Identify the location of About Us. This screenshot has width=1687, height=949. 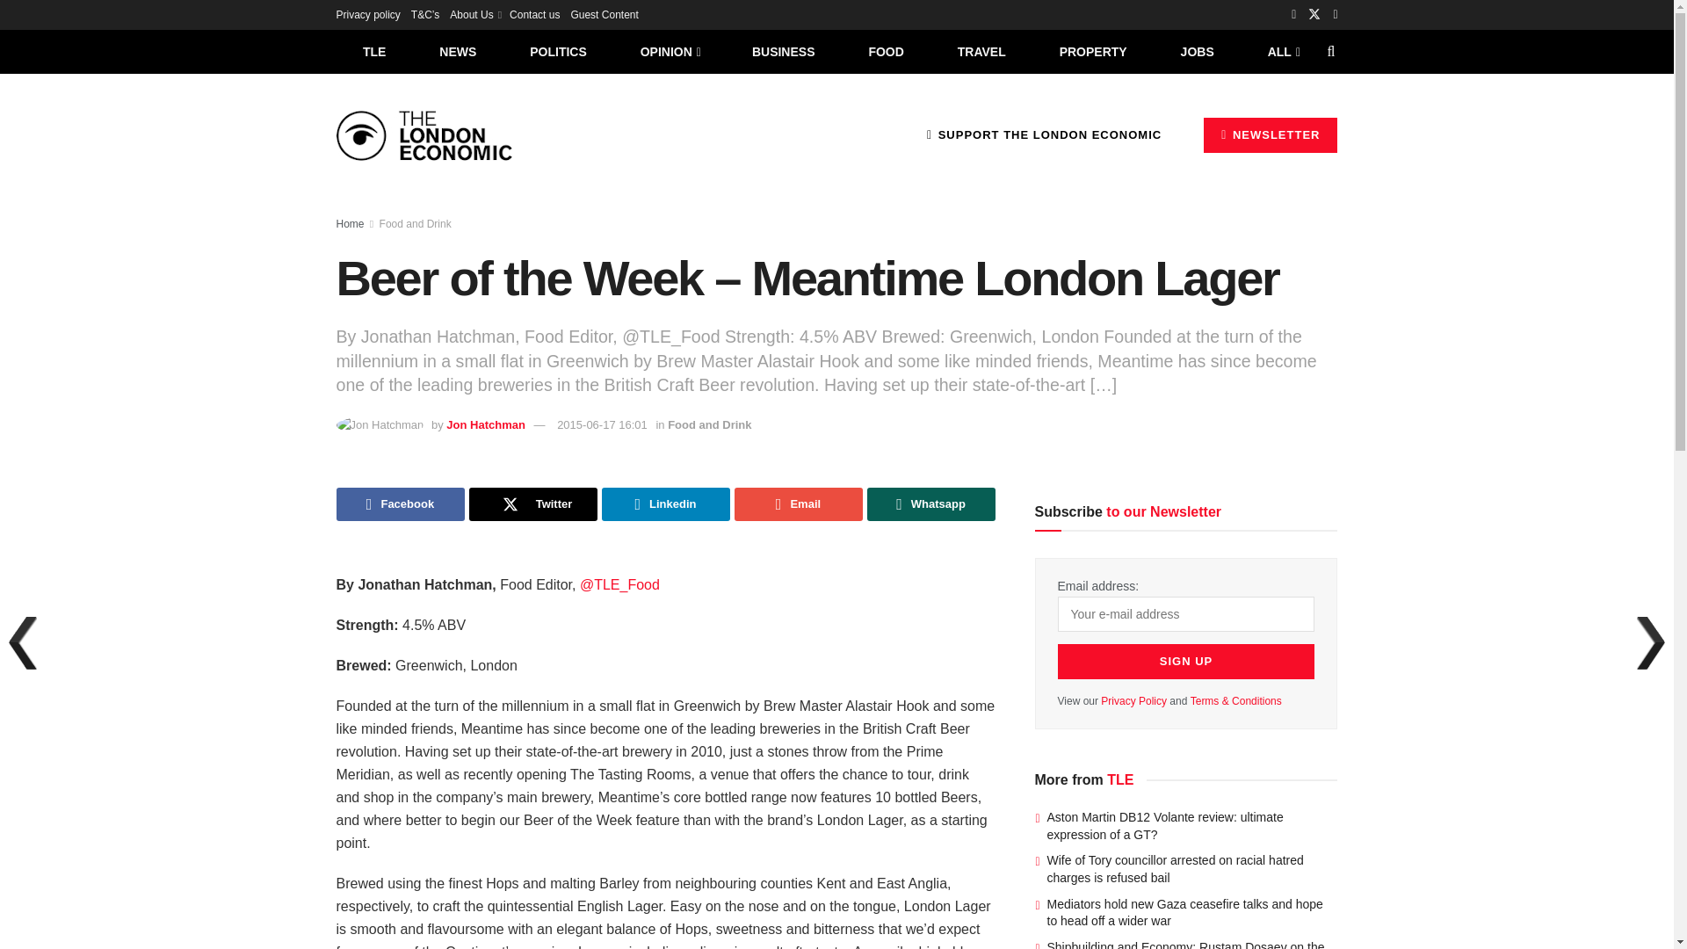
(474, 14).